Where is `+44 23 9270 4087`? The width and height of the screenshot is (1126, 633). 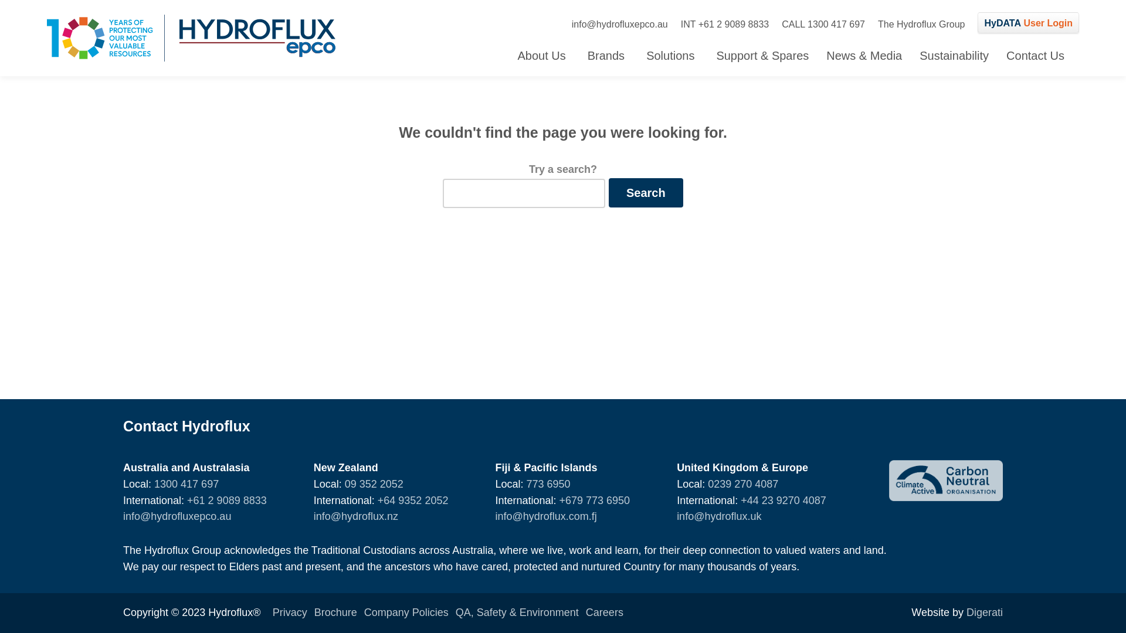
+44 23 9270 4087 is located at coordinates (784, 501).